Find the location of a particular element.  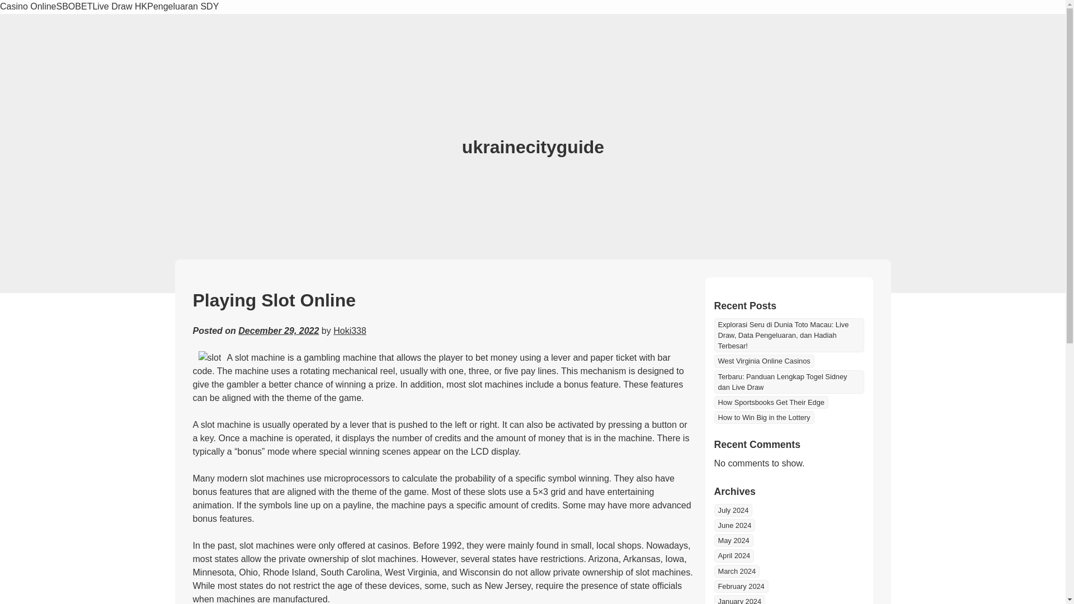

Terbaru: Panduan Lengkap Togel Sidney dan Live Draw is located at coordinates (789, 382).